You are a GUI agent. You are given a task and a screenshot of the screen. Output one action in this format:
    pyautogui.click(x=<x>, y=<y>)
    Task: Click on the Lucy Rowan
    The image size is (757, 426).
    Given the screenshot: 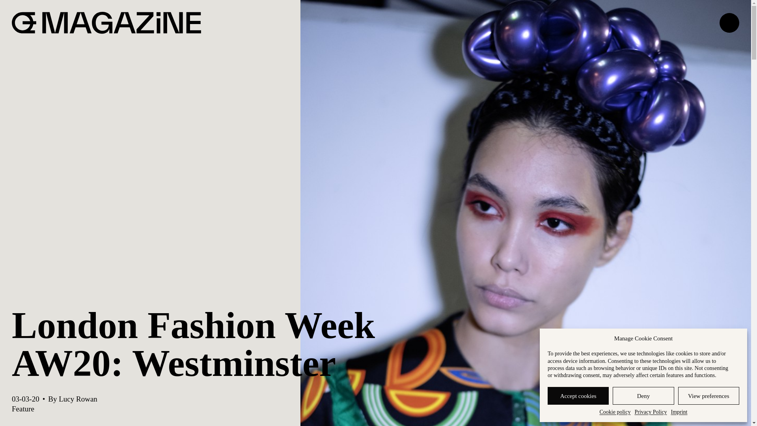 What is the action you would take?
    pyautogui.click(x=78, y=399)
    